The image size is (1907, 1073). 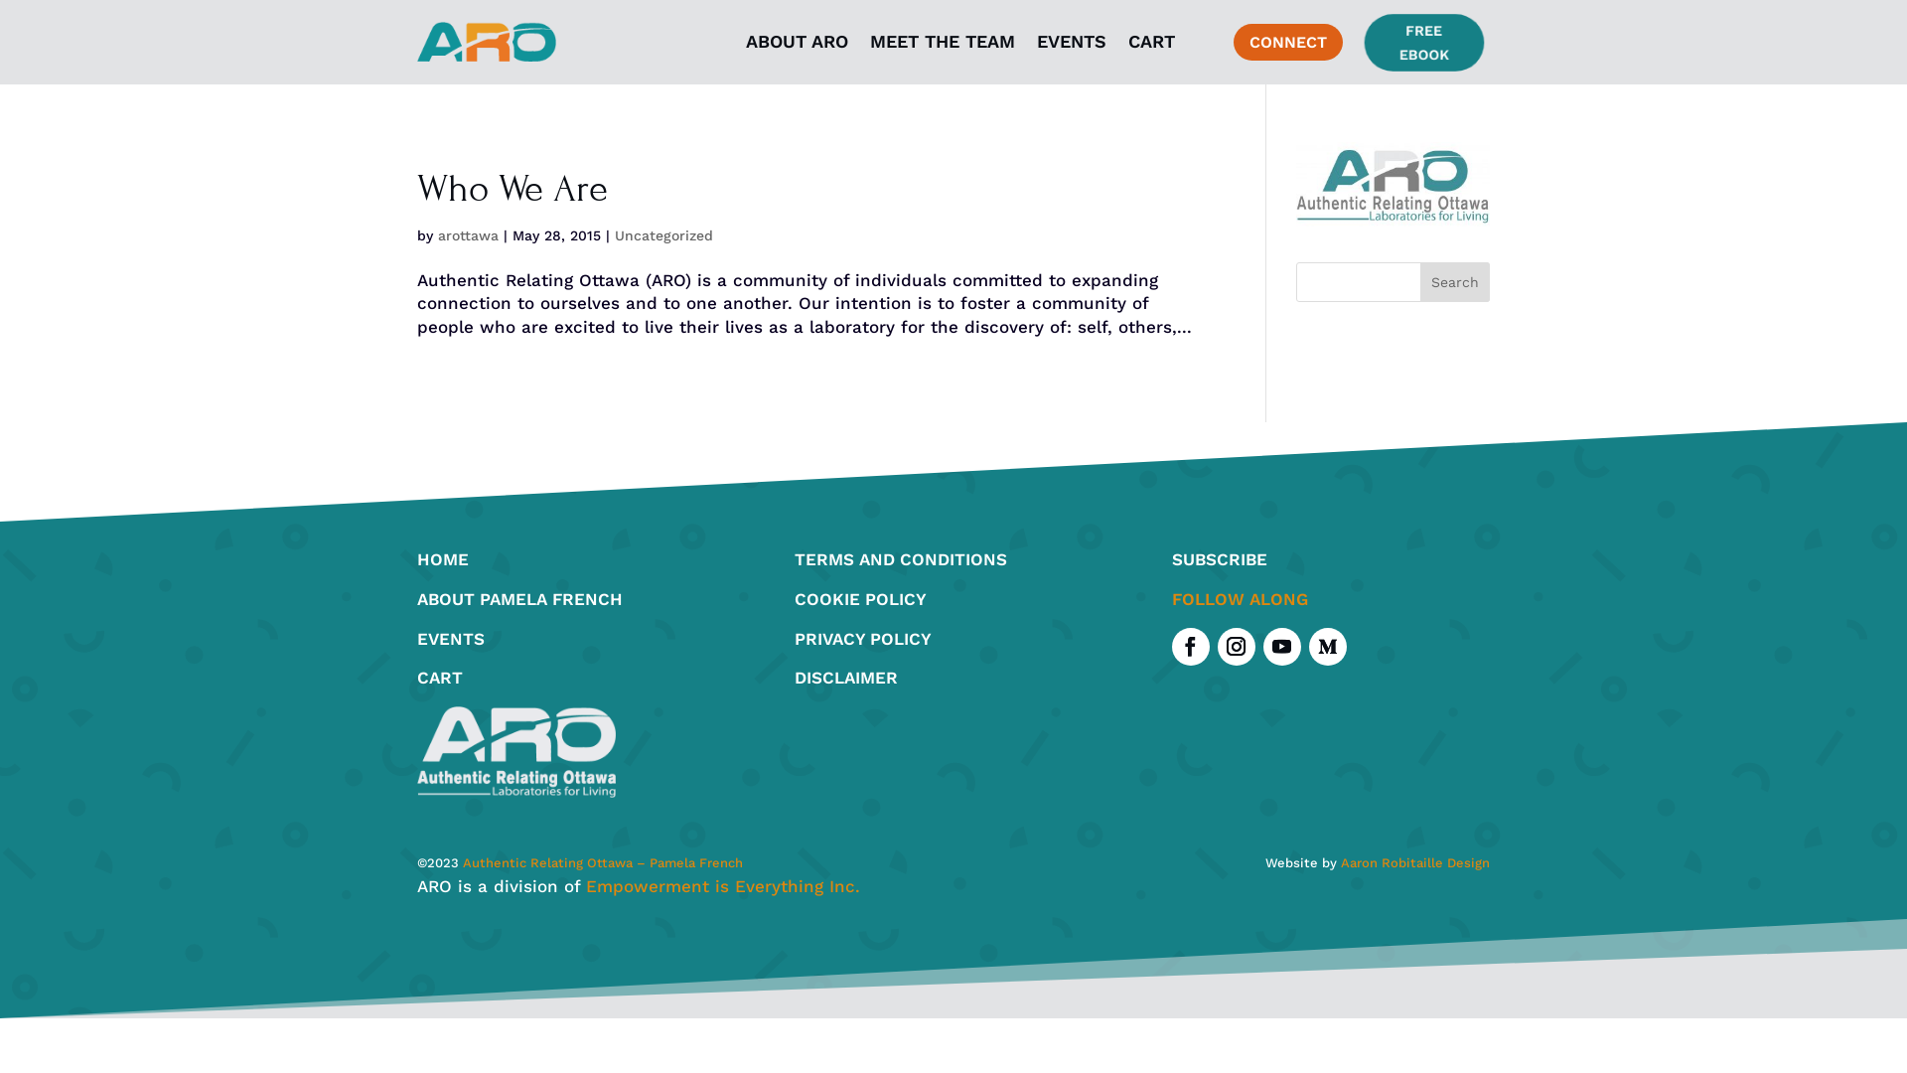 I want to click on Search, so click(x=1455, y=282).